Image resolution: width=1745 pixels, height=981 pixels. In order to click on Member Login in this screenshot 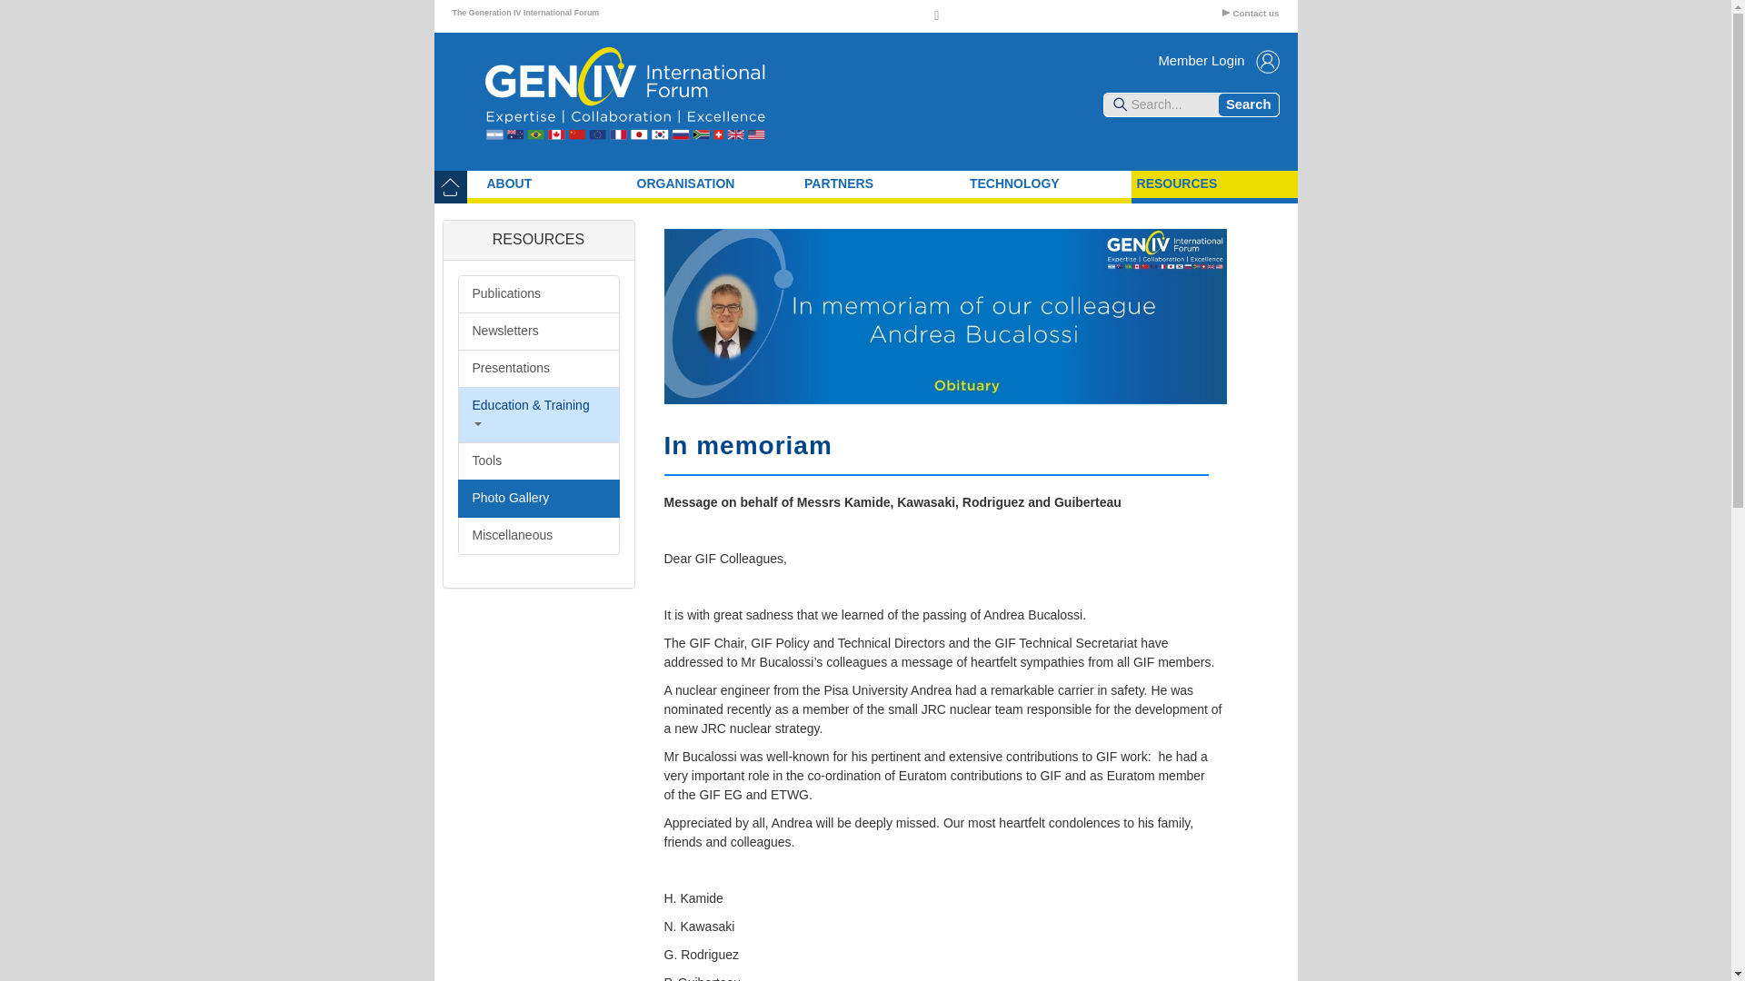, I will do `click(1218, 62)`.